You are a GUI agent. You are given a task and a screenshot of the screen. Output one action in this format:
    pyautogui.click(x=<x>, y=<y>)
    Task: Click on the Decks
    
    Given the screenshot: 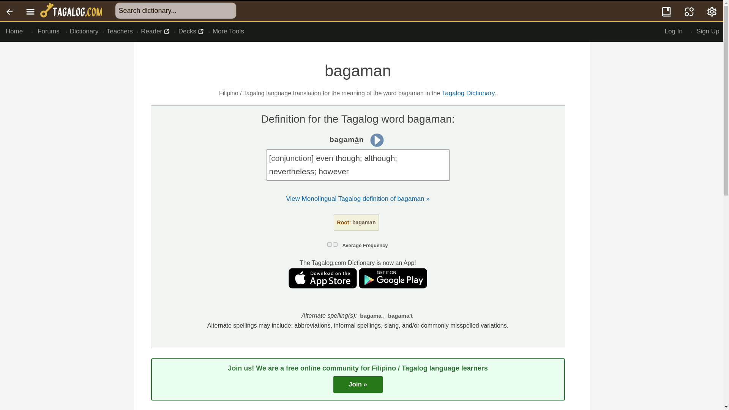 What is the action you would take?
    pyautogui.click(x=191, y=32)
    